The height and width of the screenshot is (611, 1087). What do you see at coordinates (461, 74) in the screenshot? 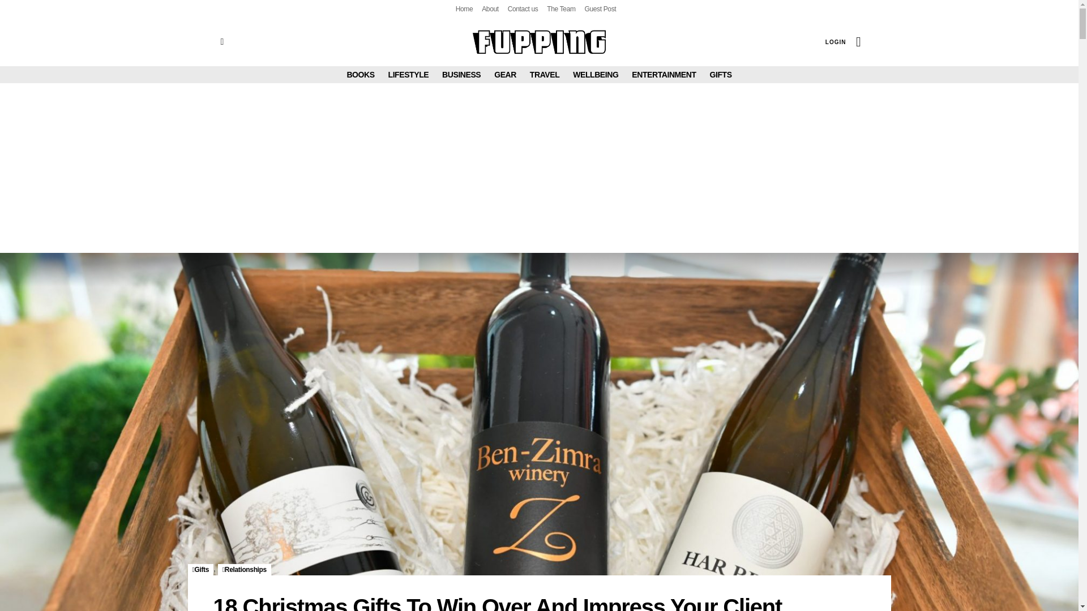
I see `BUSINESS` at bounding box center [461, 74].